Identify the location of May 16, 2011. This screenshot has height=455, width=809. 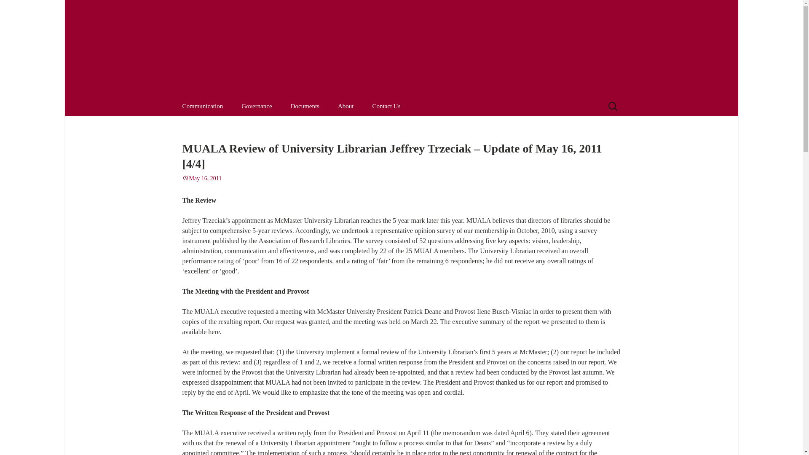
(202, 178).